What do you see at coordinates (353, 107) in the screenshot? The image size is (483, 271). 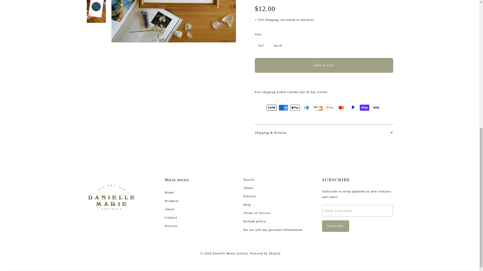 I see `PayPal` at bounding box center [353, 107].